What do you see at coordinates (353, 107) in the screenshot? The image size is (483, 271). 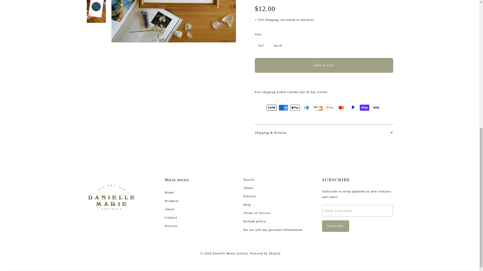 I see `PayPal` at bounding box center [353, 107].